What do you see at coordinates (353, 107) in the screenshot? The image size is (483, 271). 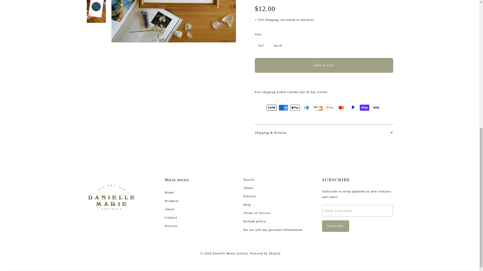 I see `PayPal` at bounding box center [353, 107].